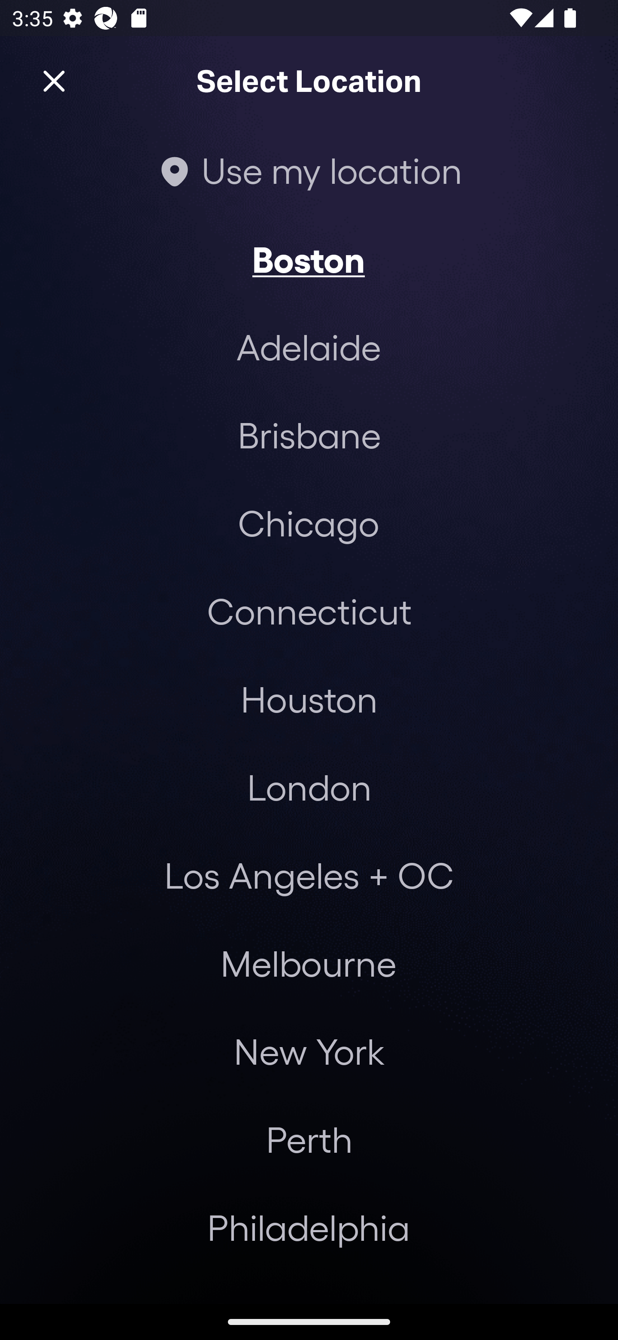  What do you see at coordinates (309, 522) in the screenshot?
I see `Chicago` at bounding box center [309, 522].